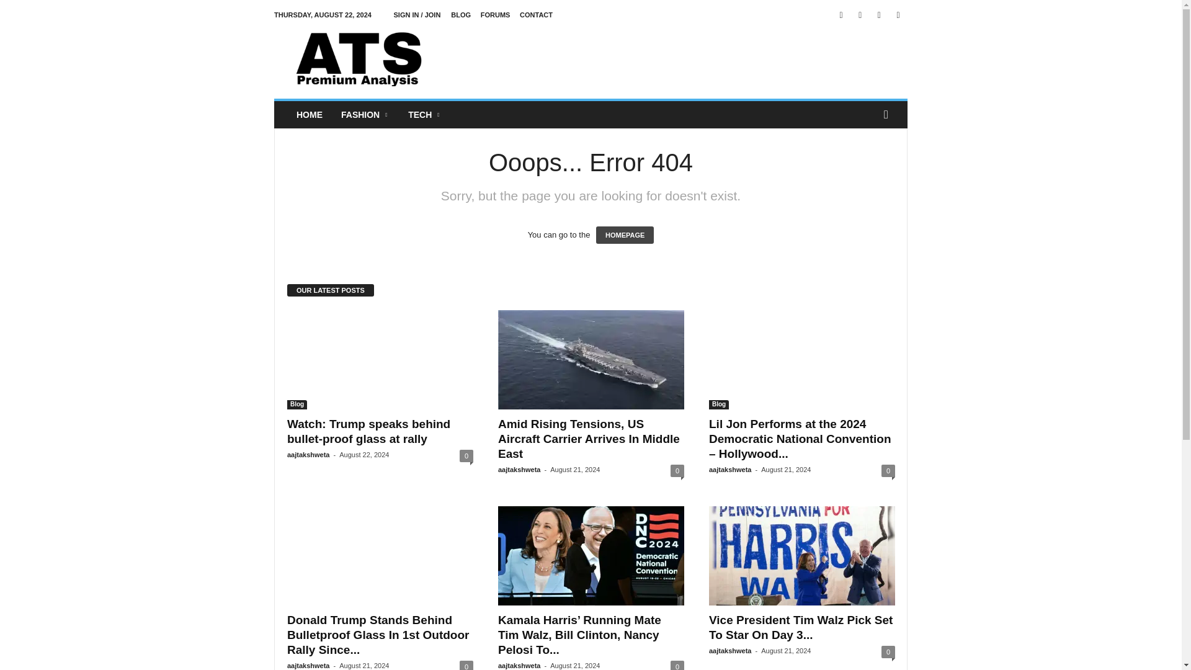  Describe the element at coordinates (380, 360) in the screenshot. I see `Watch: Trump speaks behind bullet-proof glass at rally` at that location.